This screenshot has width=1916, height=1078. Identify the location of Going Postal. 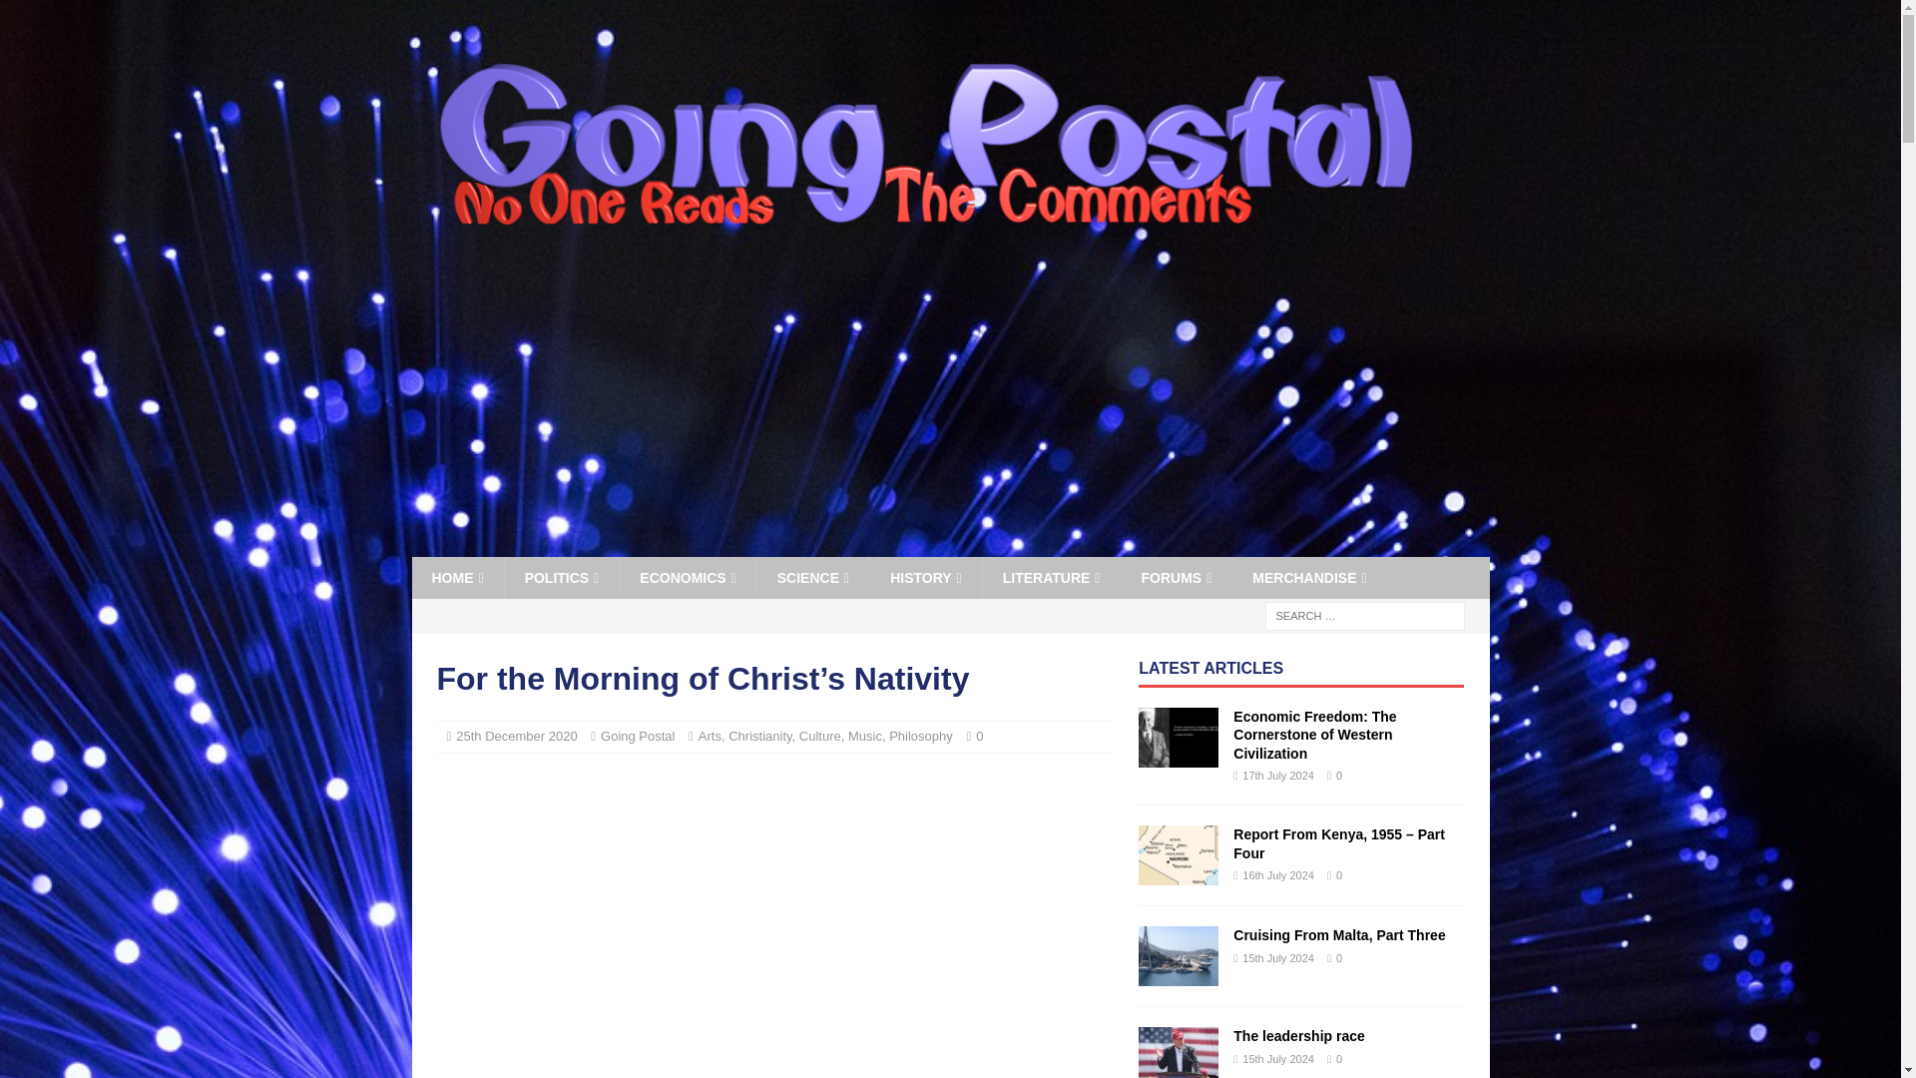
(924, 252).